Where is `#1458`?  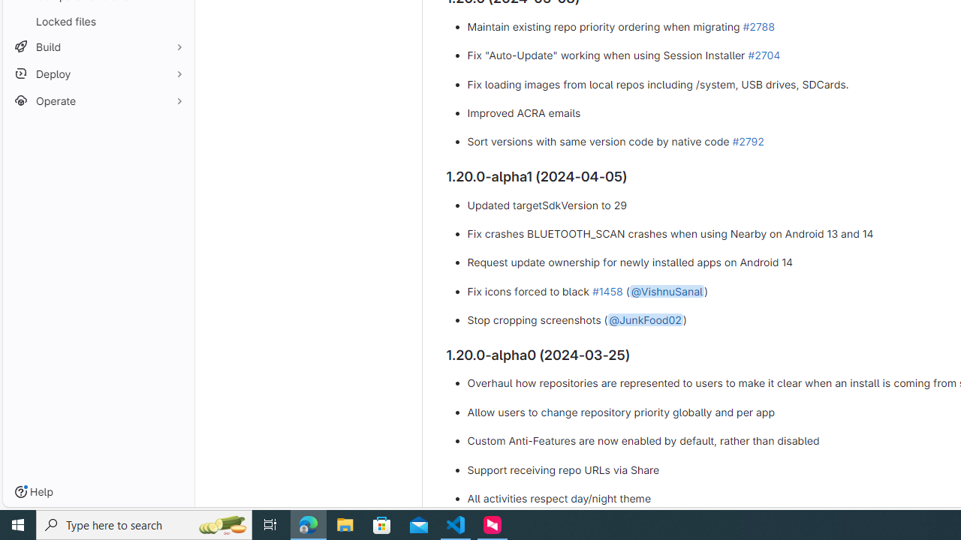
#1458 is located at coordinates (607, 290).